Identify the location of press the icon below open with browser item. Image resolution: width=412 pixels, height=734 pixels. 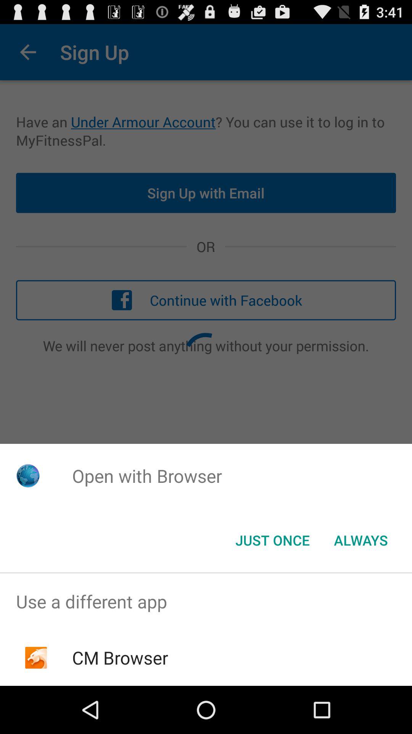
(272, 540).